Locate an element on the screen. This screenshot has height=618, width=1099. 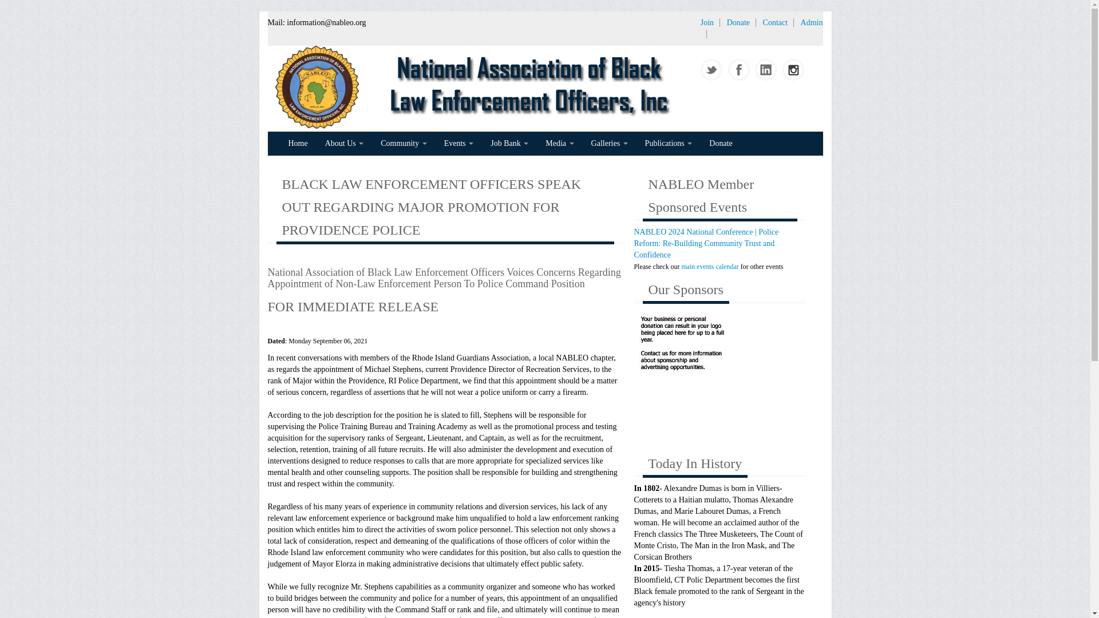
Galleries is located at coordinates (609, 144).